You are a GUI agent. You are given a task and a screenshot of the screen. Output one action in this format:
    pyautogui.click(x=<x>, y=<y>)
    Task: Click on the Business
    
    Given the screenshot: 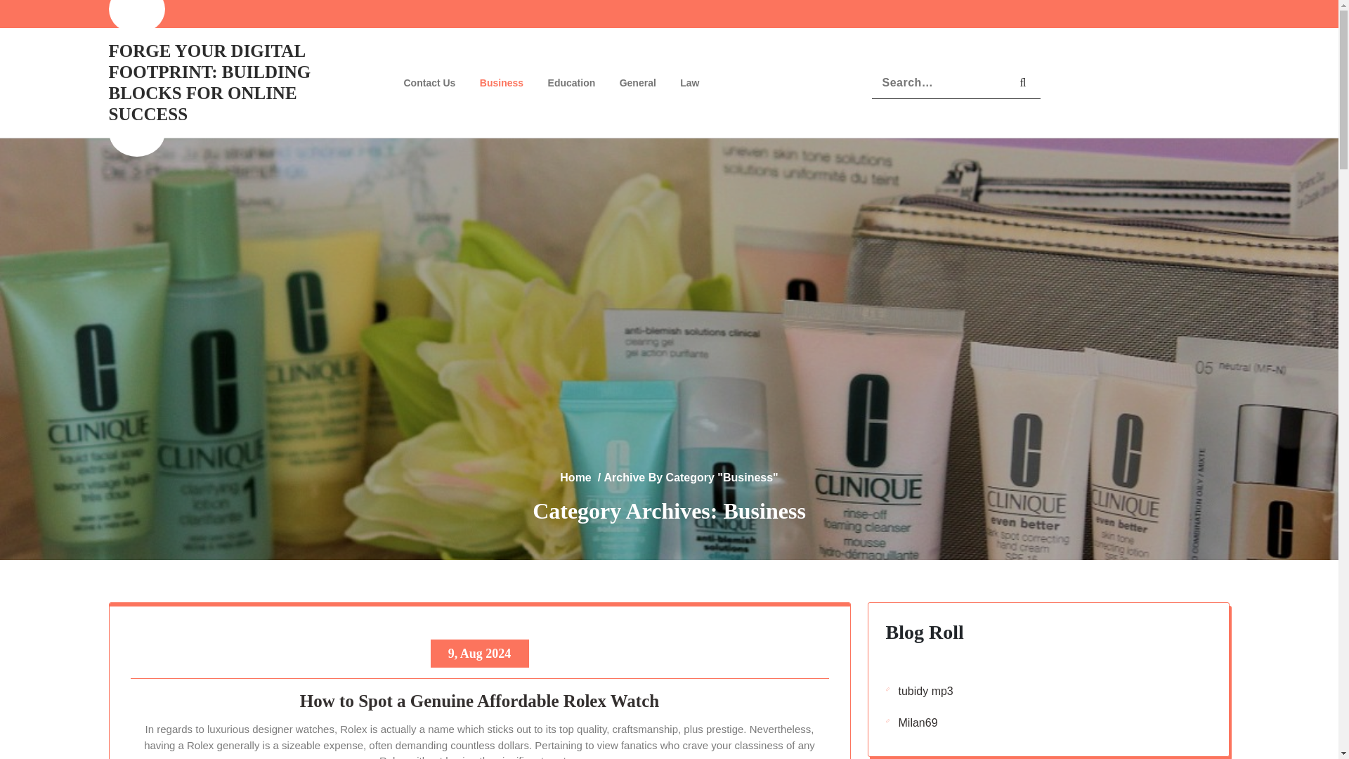 What is the action you would take?
    pyautogui.click(x=502, y=83)
    